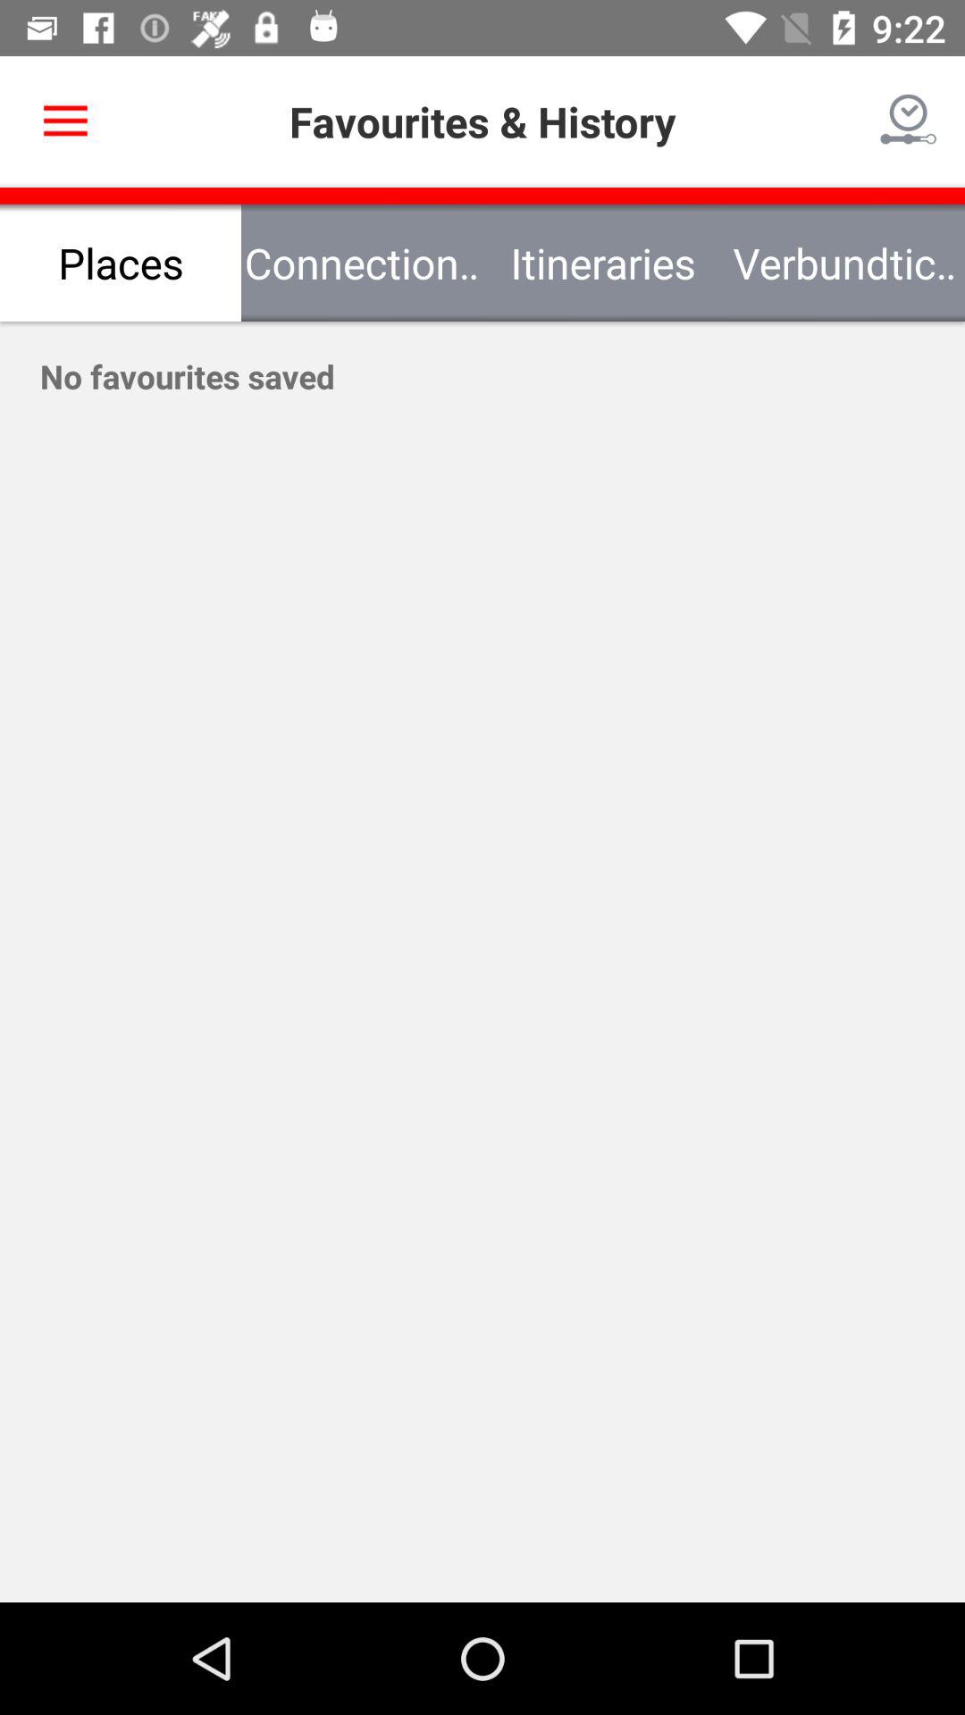  Describe the element at coordinates (603, 263) in the screenshot. I see `tap the icon to the left of the verbundtickets` at that location.